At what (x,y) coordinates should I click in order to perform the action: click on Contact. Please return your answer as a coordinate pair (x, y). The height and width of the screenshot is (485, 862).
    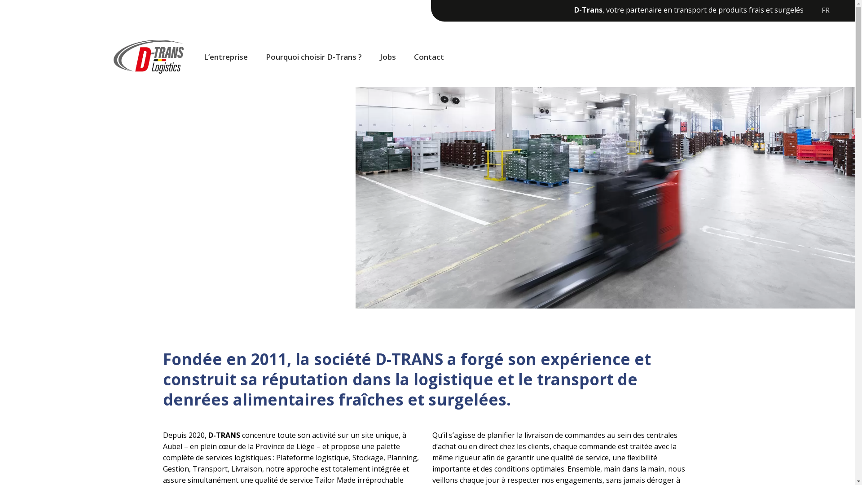
    Looking at the image, I should click on (429, 57).